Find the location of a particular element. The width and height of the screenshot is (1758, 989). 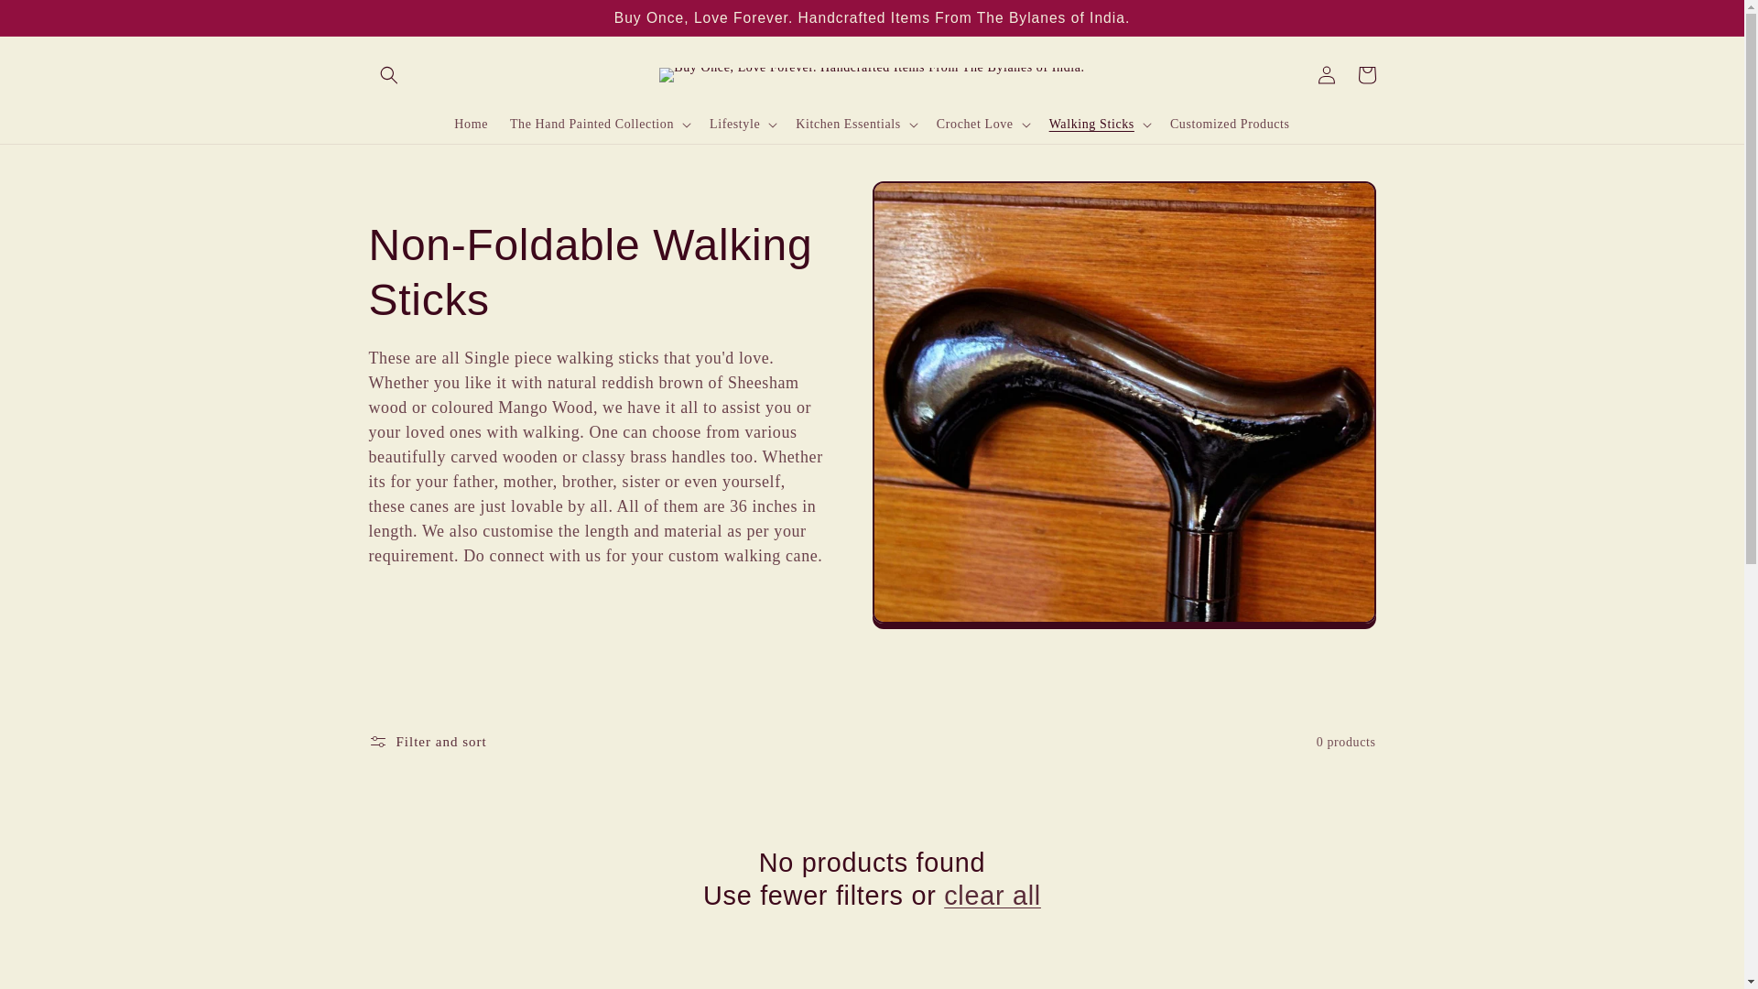

Skip to content is located at coordinates (56, 22).